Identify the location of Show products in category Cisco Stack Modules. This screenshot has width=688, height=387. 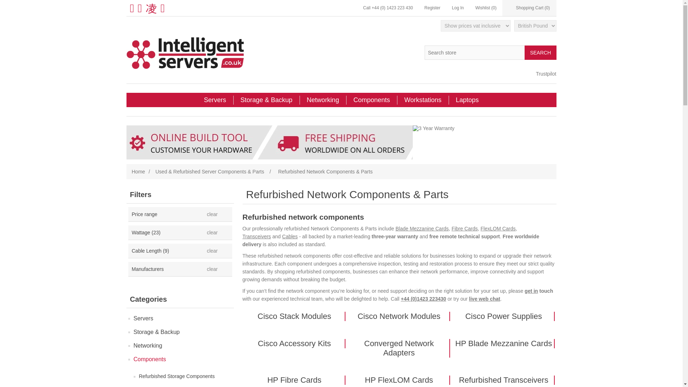
(295, 316).